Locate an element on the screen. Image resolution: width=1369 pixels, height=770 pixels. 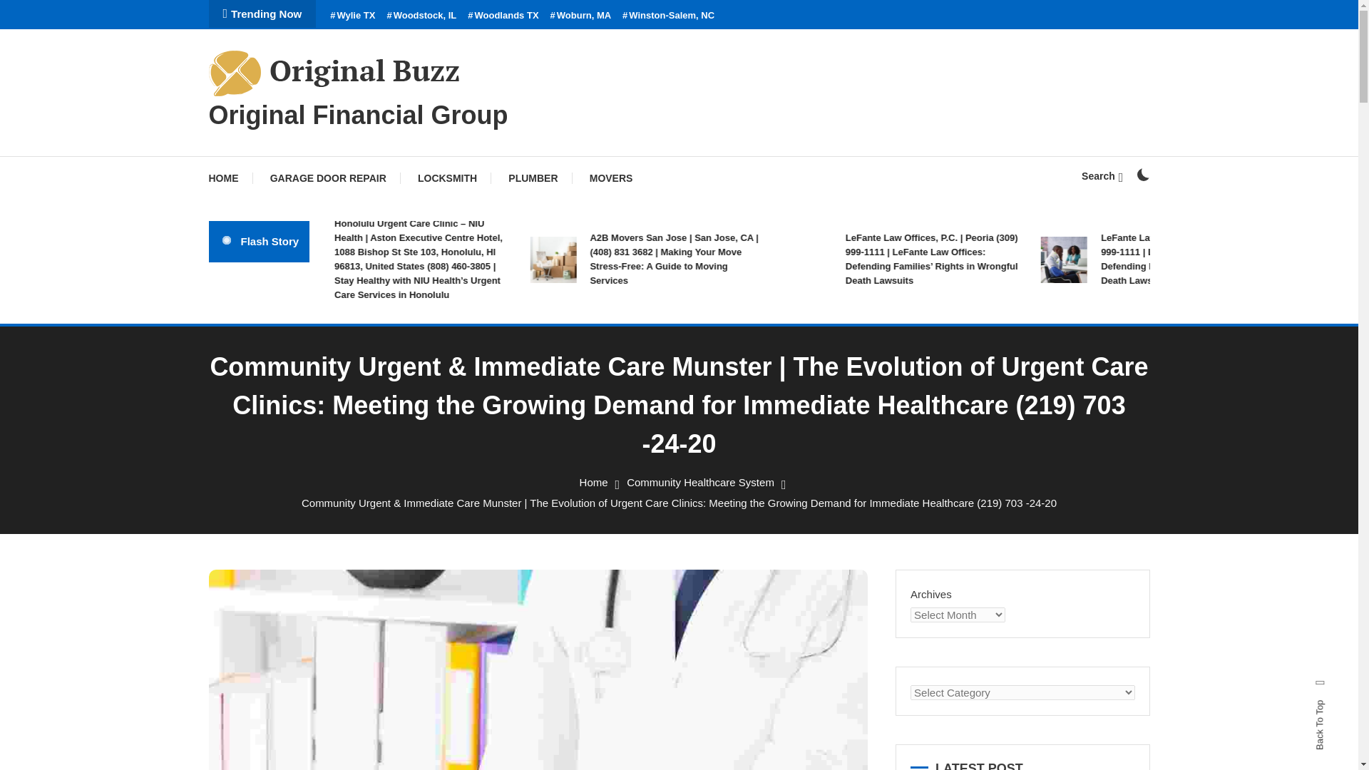
Search is located at coordinates (723, 409).